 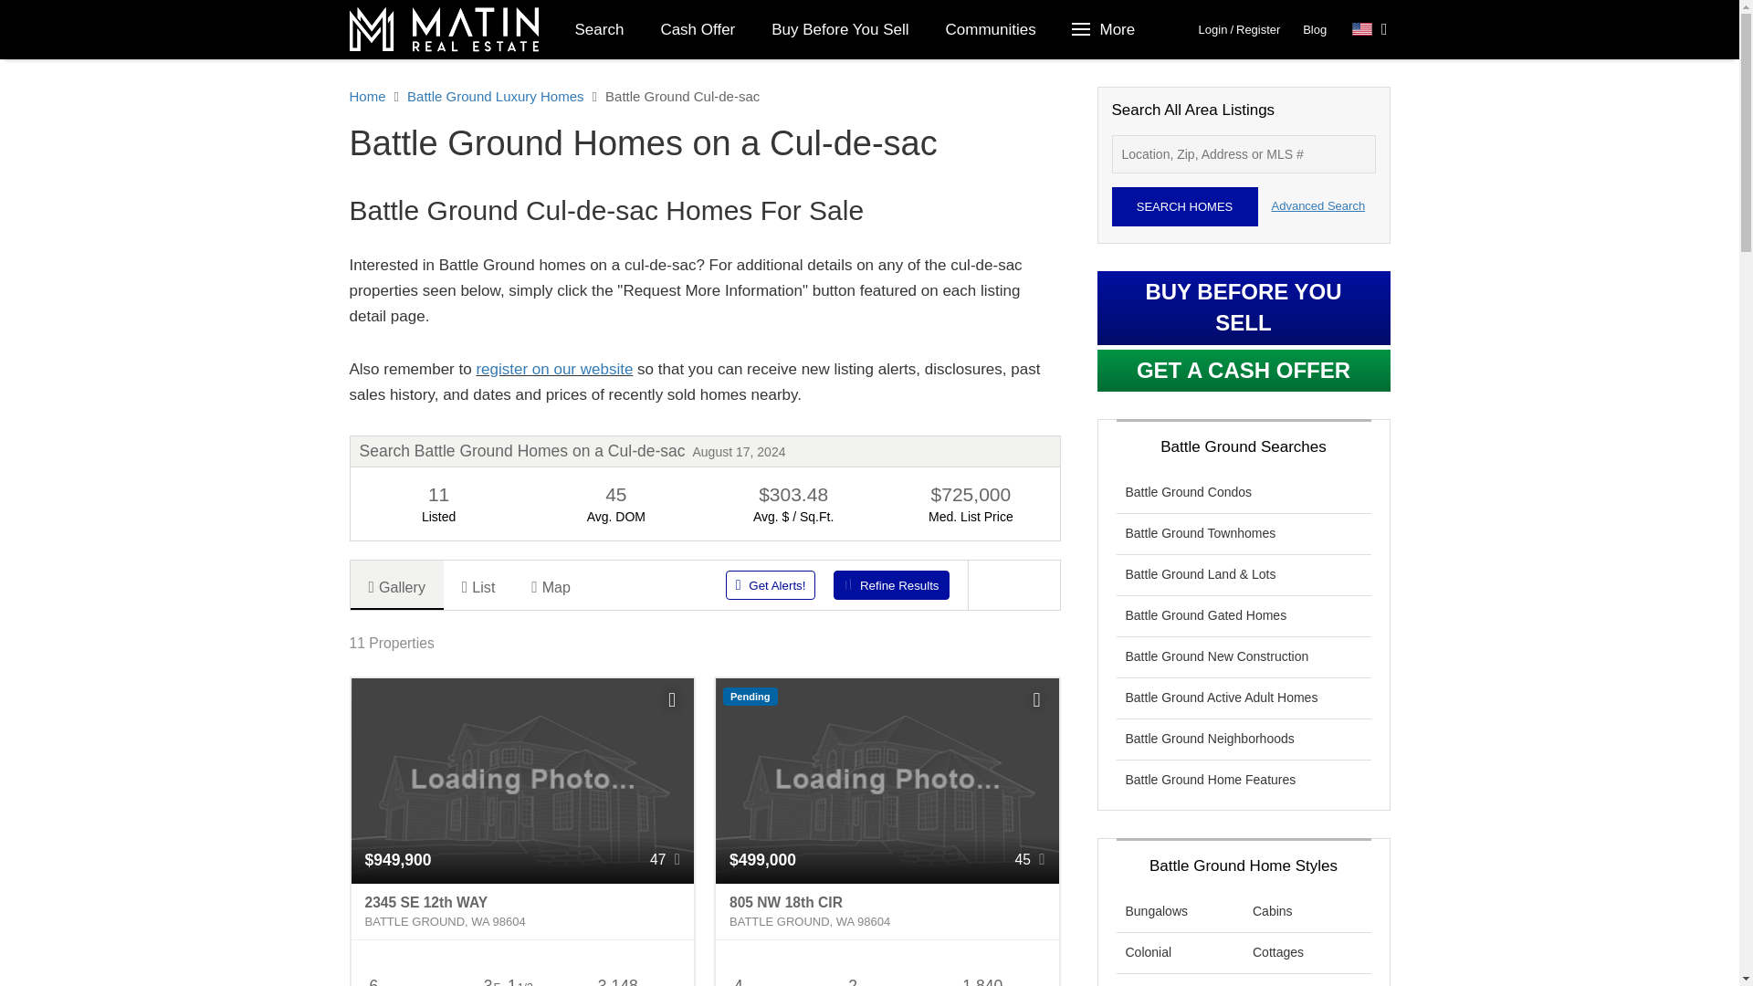 I want to click on Register, so click(x=1257, y=29).